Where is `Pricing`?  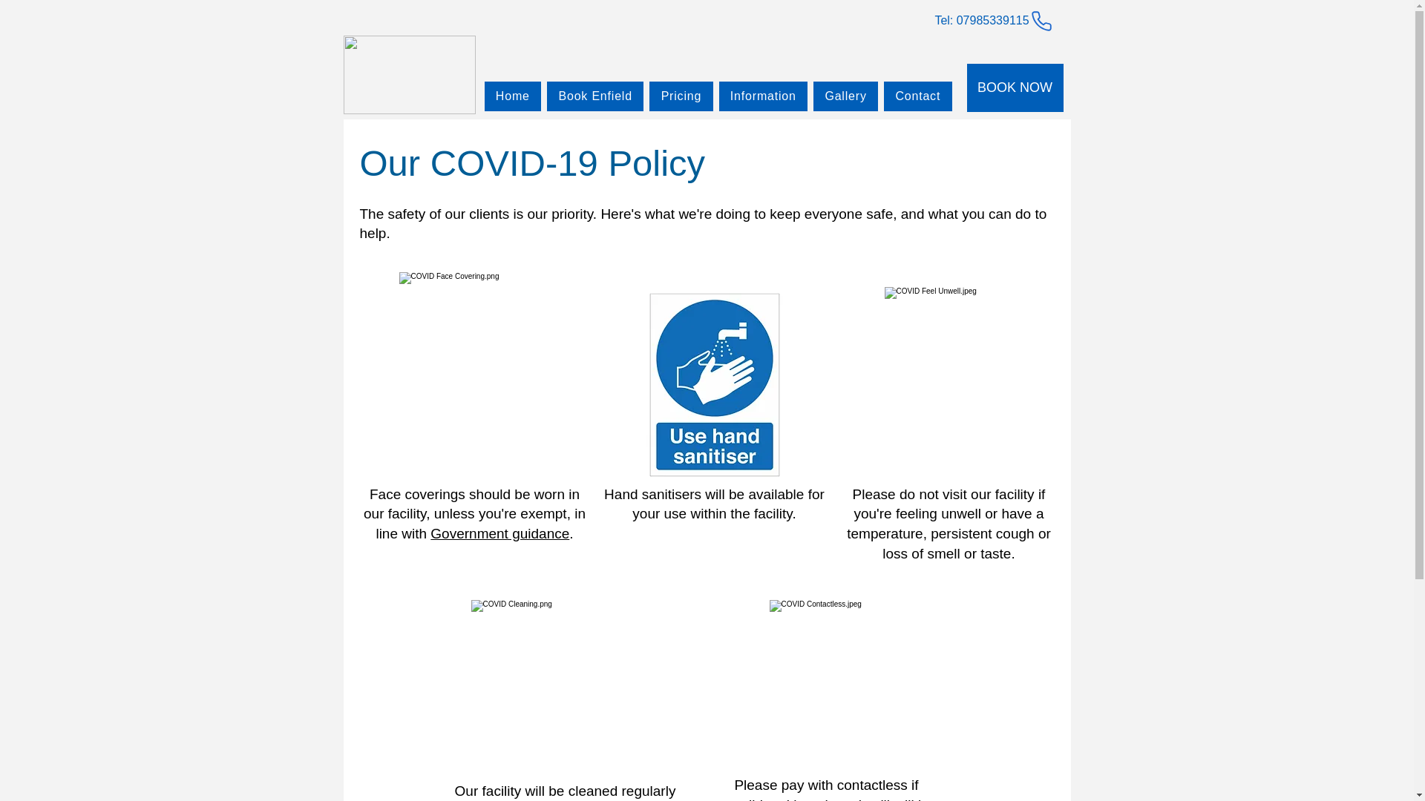
Pricing is located at coordinates (681, 96).